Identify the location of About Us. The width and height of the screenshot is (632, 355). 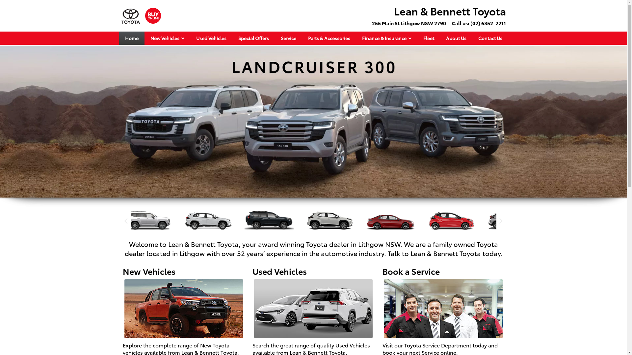
(456, 38).